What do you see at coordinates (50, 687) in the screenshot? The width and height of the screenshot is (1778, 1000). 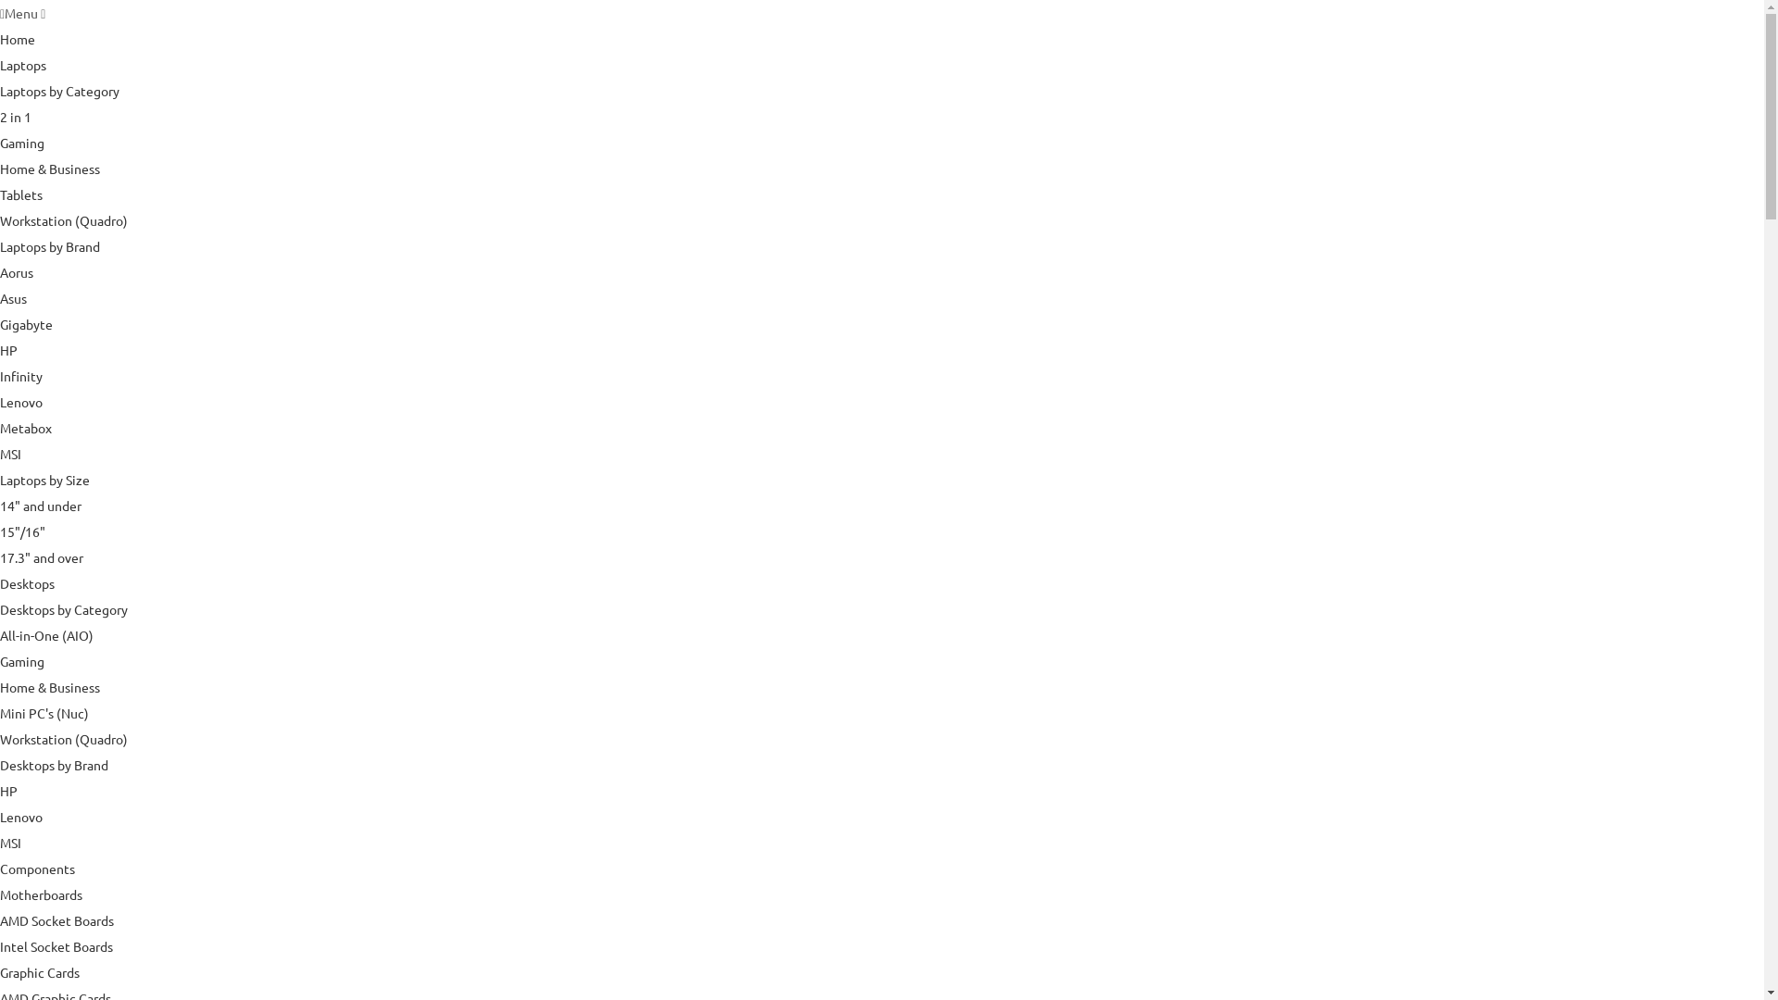 I see `Home & Business` at bounding box center [50, 687].